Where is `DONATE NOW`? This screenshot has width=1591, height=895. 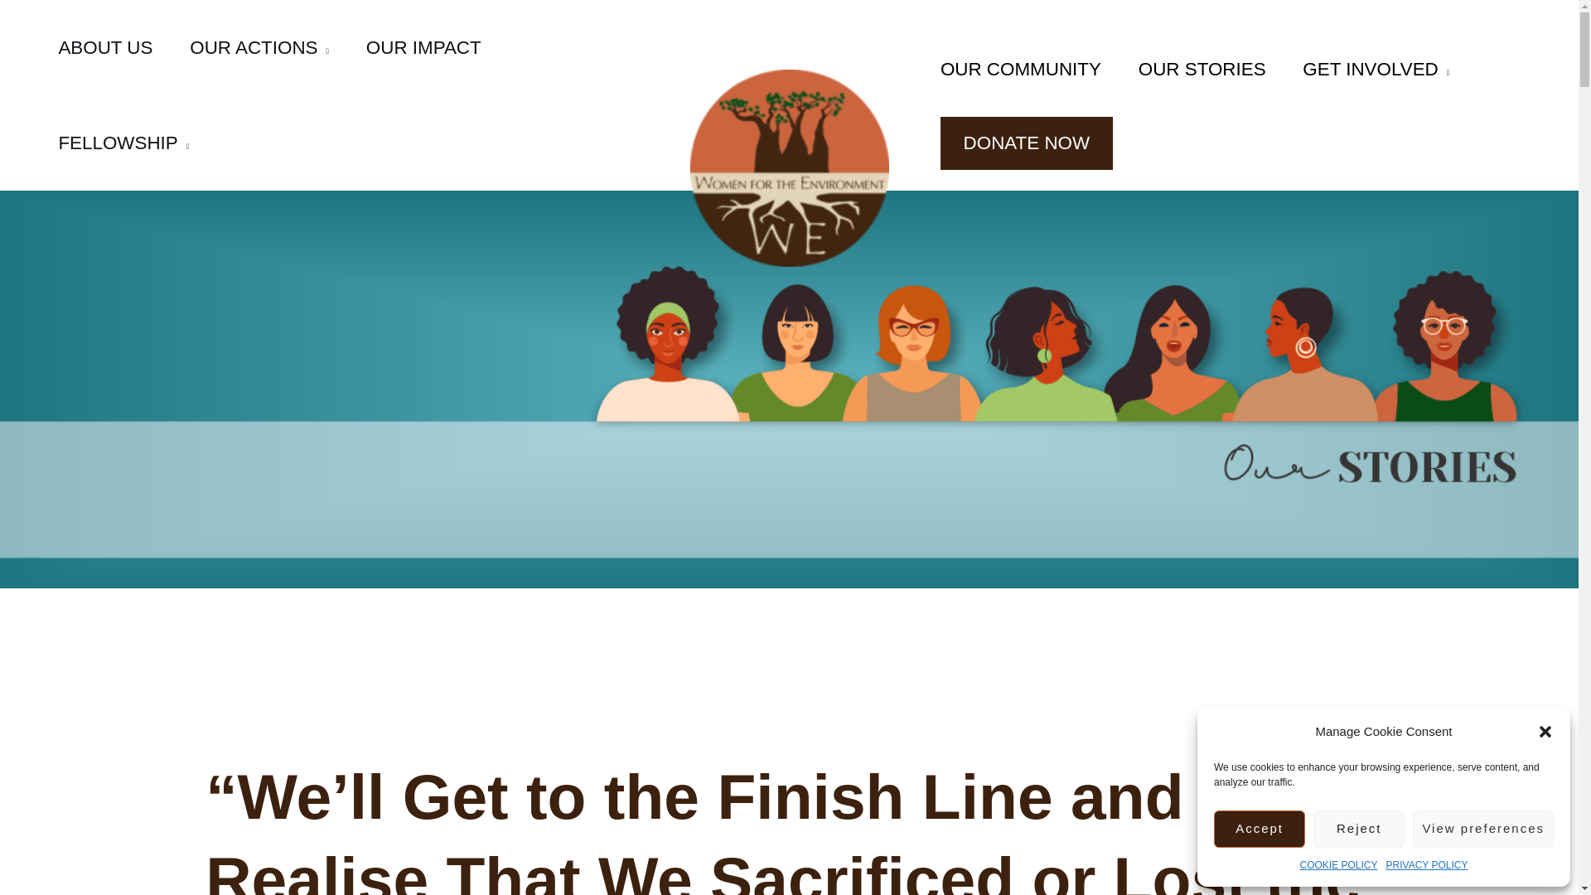
DONATE NOW is located at coordinates (1026, 143).